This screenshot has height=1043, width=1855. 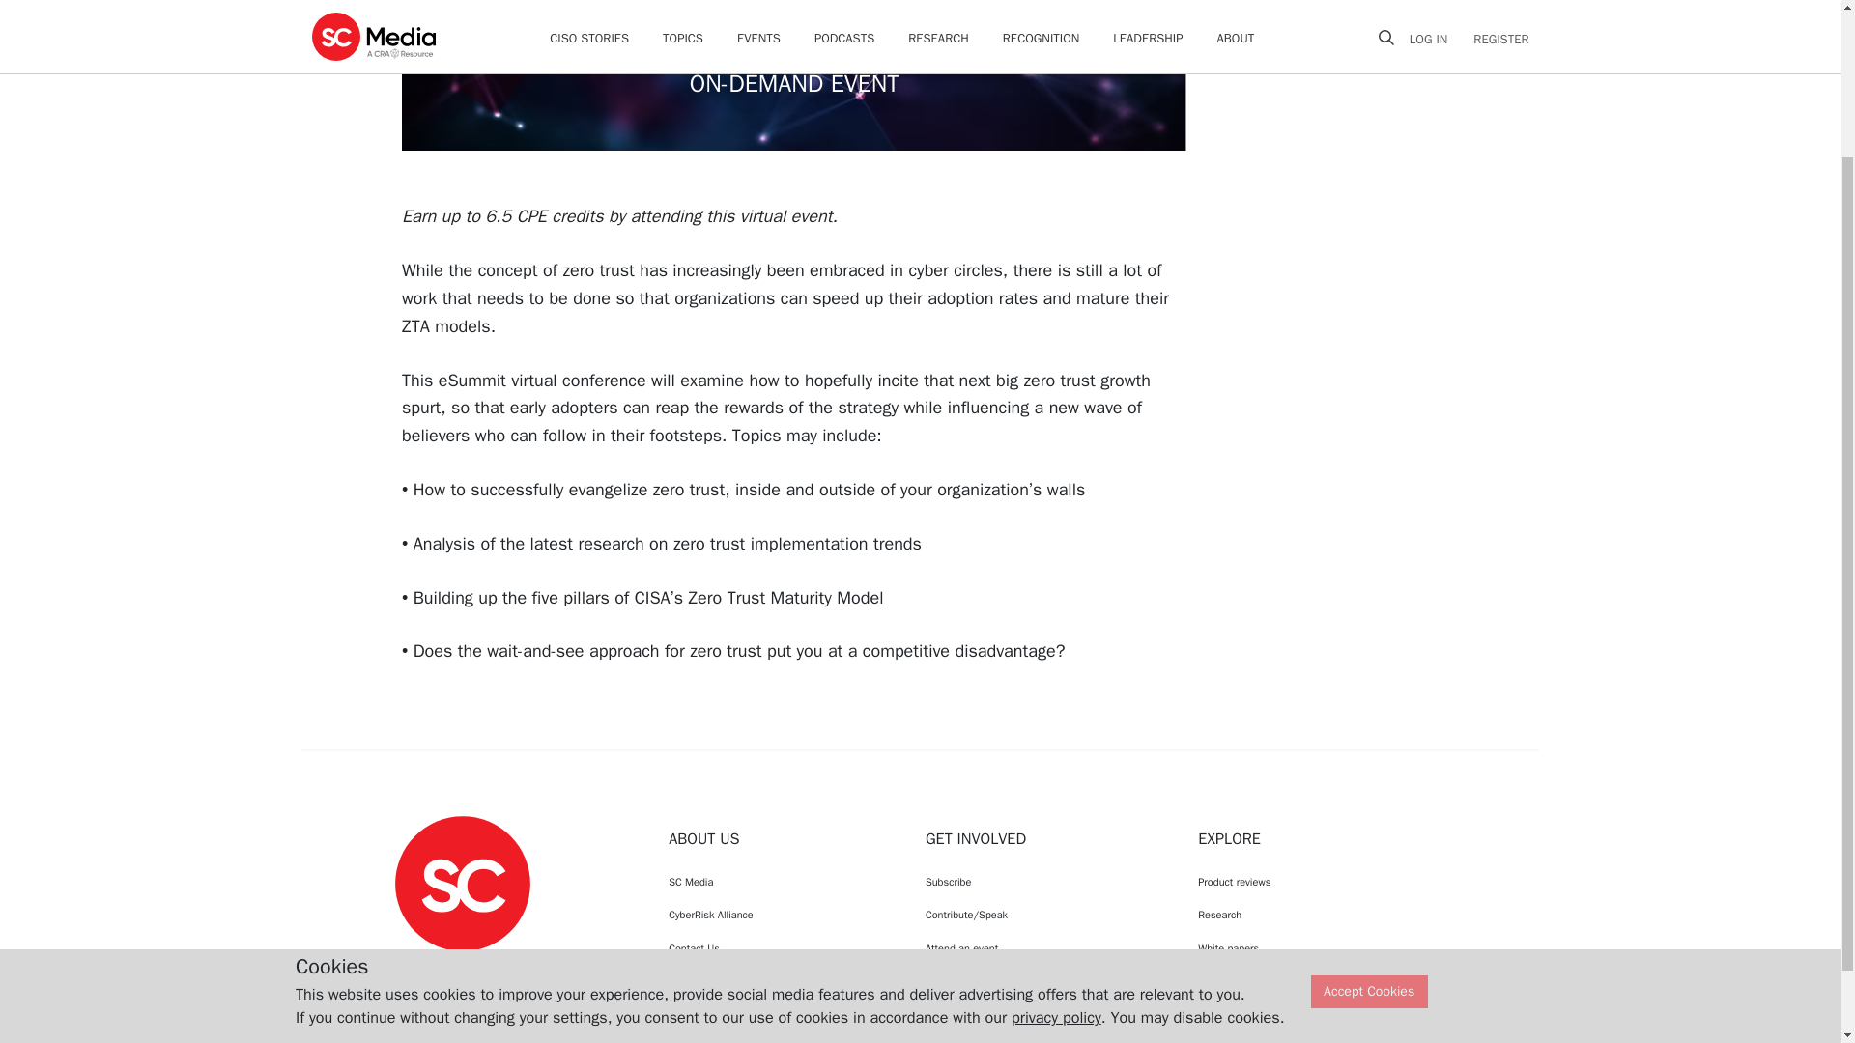 What do you see at coordinates (1302, 1014) in the screenshot?
I see `Podcasts` at bounding box center [1302, 1014].